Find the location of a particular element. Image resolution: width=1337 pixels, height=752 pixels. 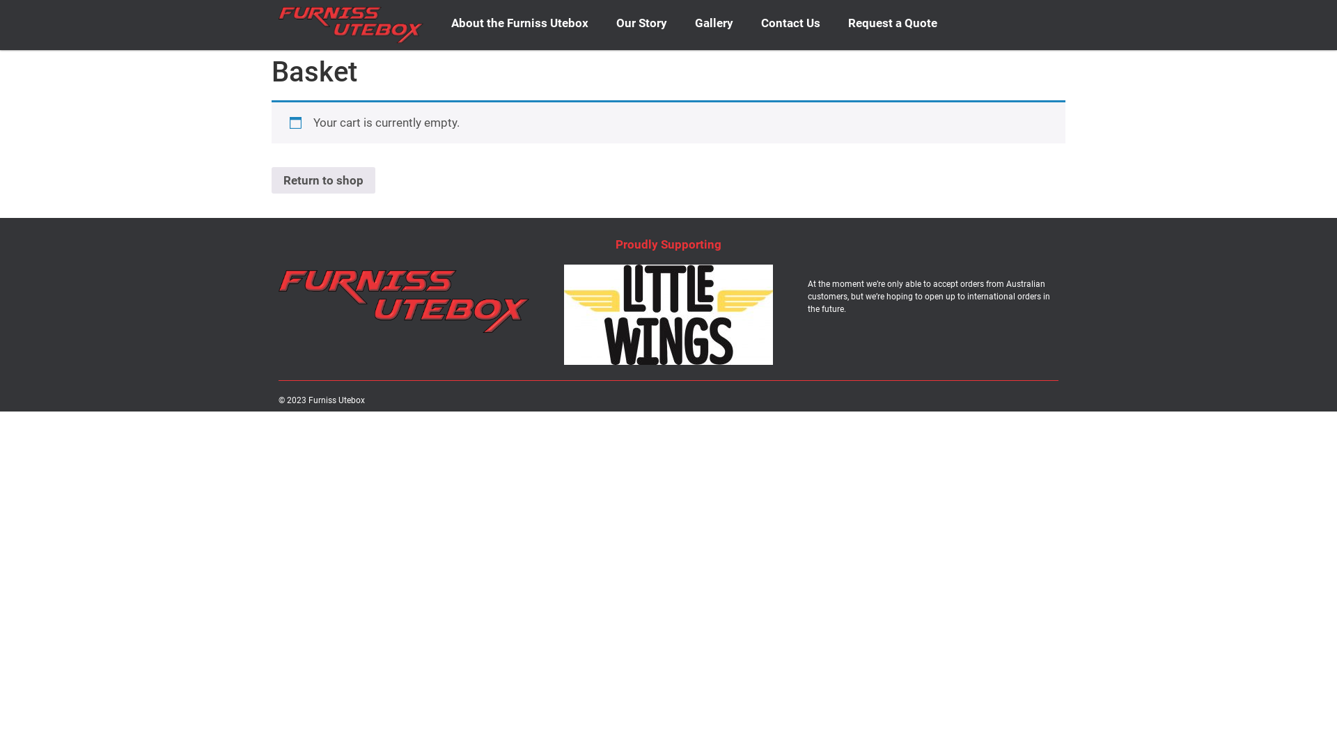

Contact Us is located at coordinates (791, 23).